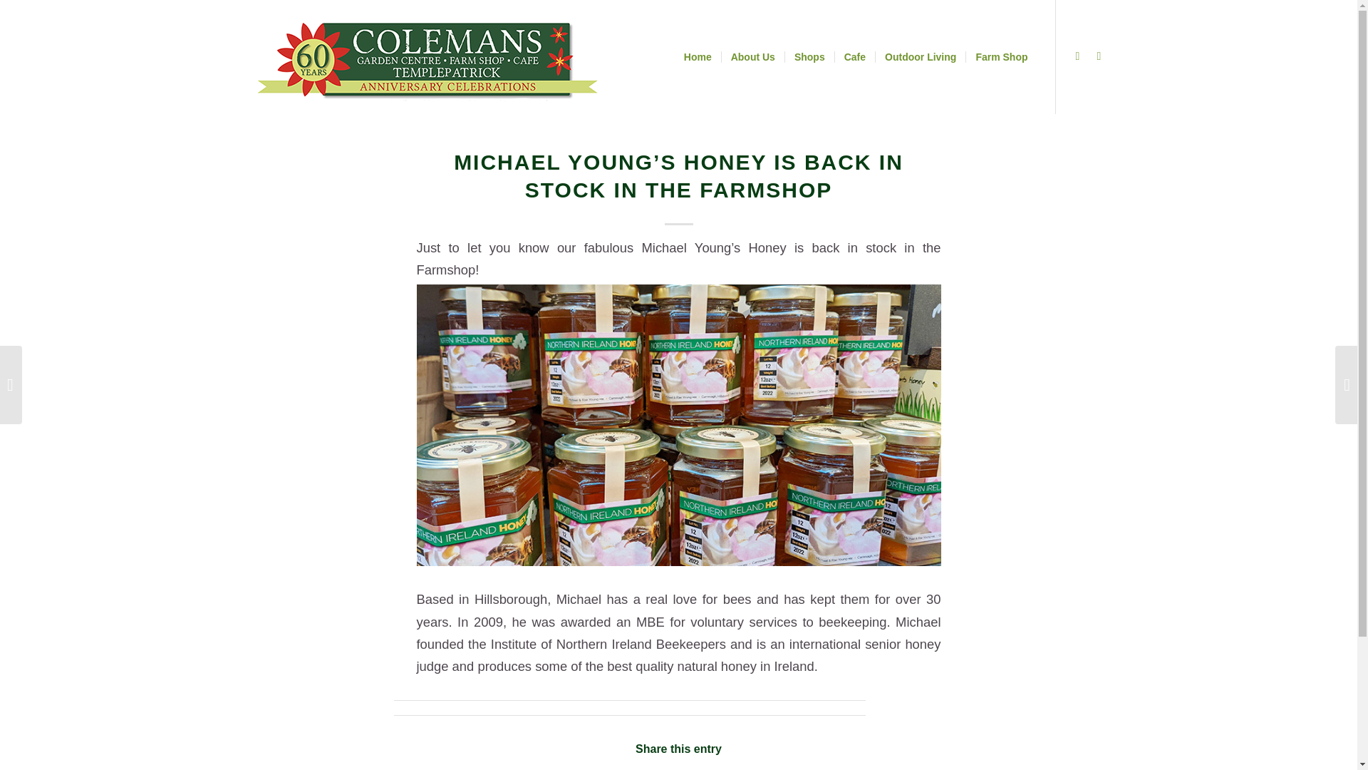  Describe the element at coordinates (1099, 56) in the screenshot. I see `Instagram` at that location.